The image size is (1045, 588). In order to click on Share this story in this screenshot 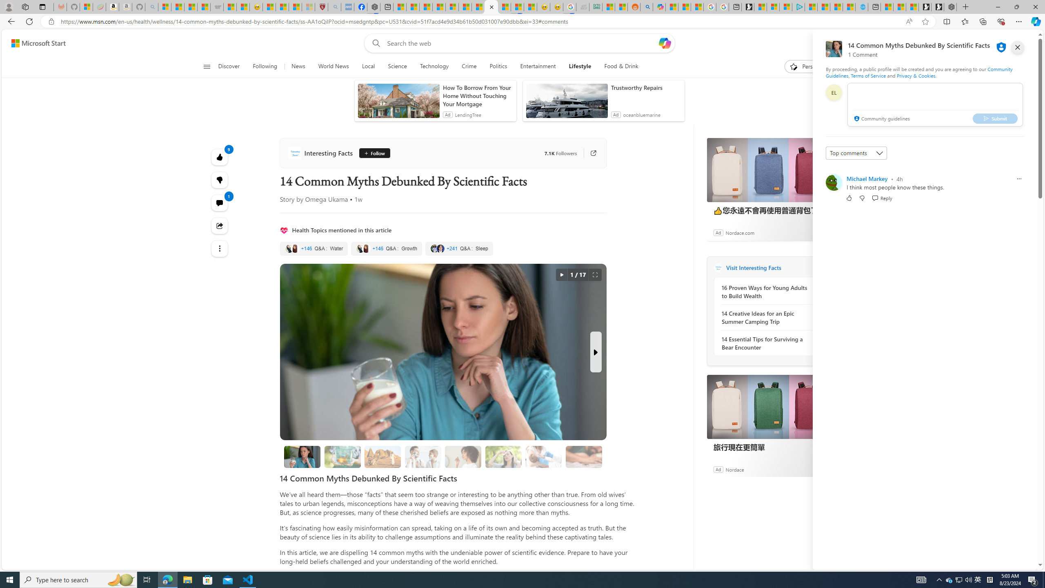, I will do `click(220, 225)`.